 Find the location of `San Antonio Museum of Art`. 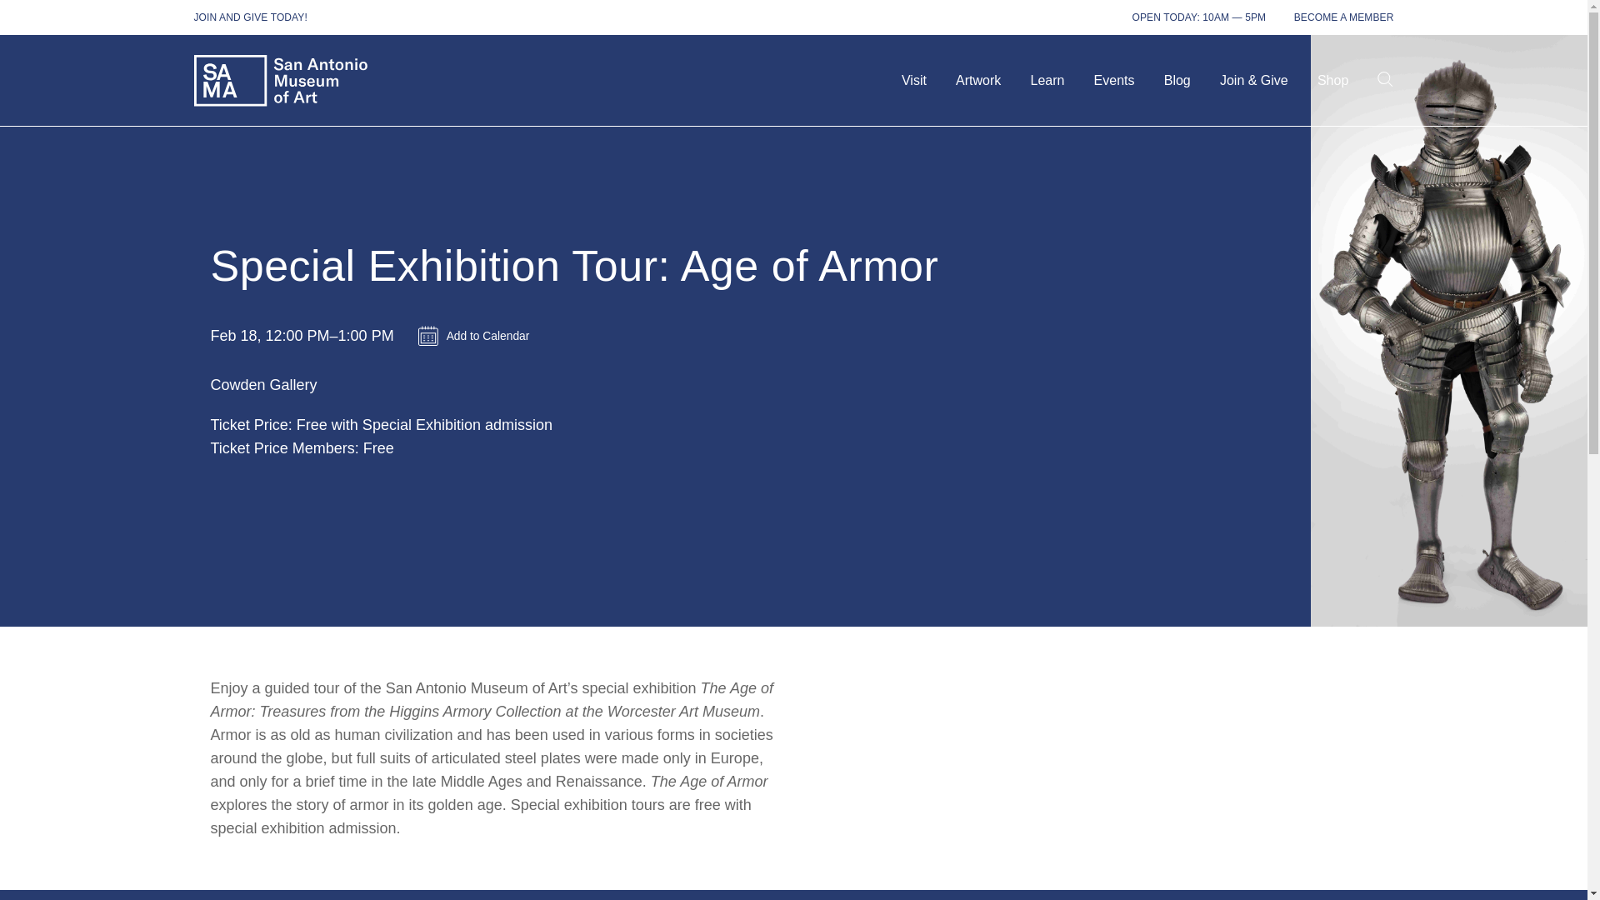

San Antonio Museum of Art is located at coordinates (280, 80).